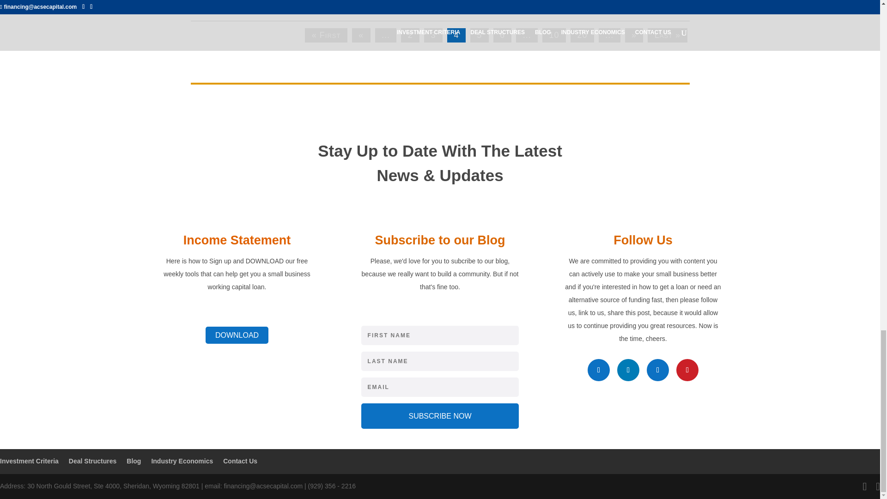 This screenshot has width=887, height=499. I want to click on Page 3, so click(433, 35).